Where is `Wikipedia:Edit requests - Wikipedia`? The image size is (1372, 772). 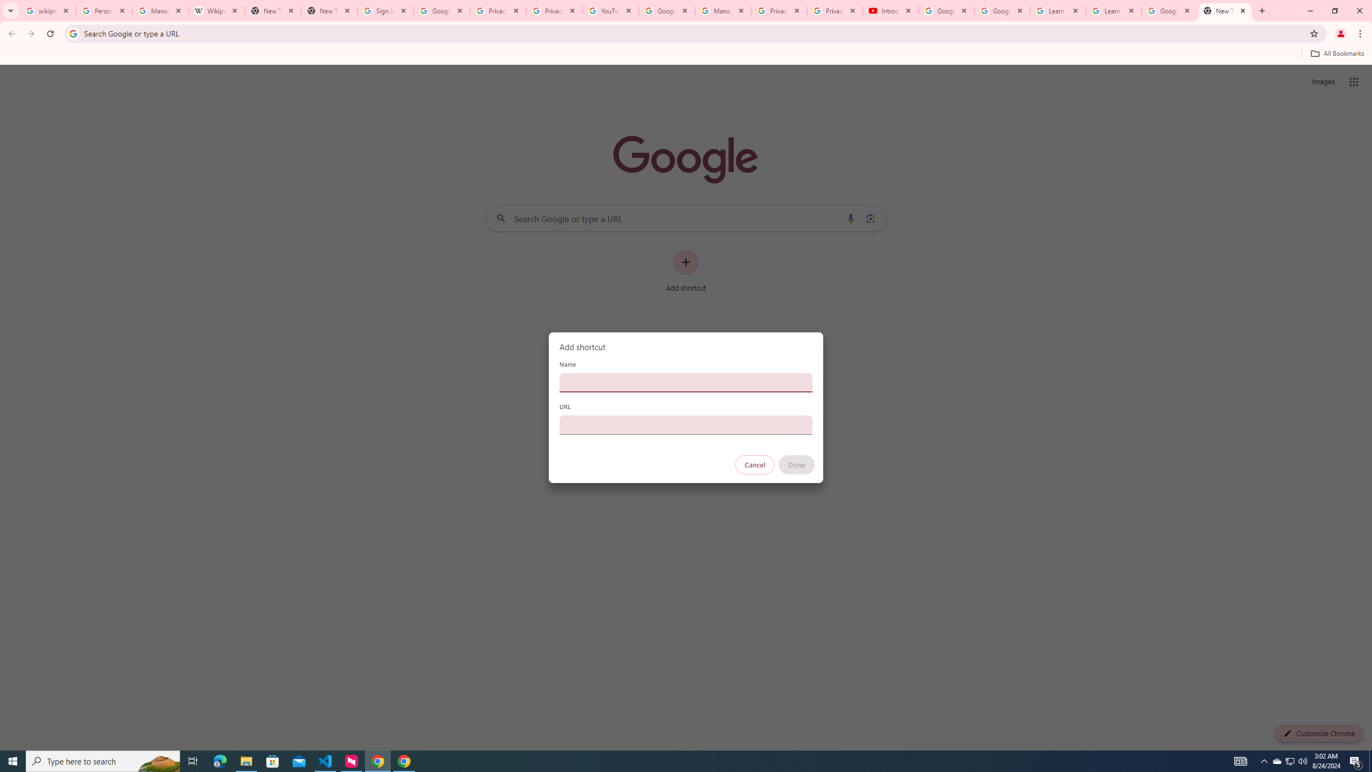 Wikipedia:Edit requests - Wikipedia is located at coordinates (217, 11).